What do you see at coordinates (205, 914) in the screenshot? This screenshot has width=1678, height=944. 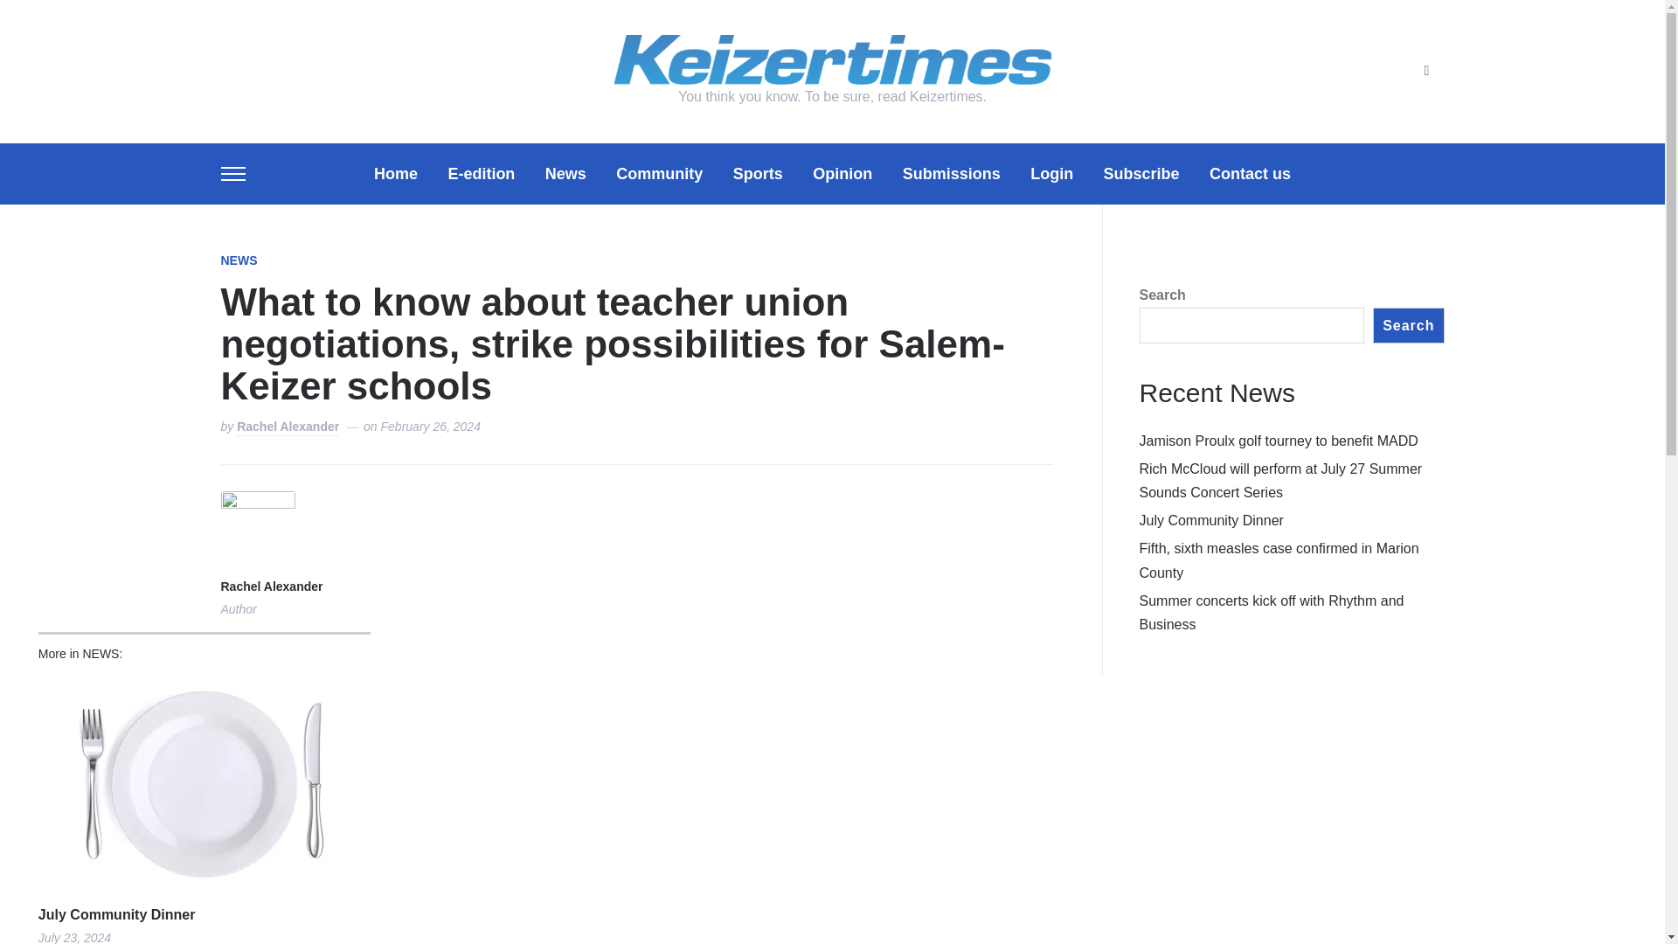 I see `July Community Dinner` at bounding box center [205, 914].